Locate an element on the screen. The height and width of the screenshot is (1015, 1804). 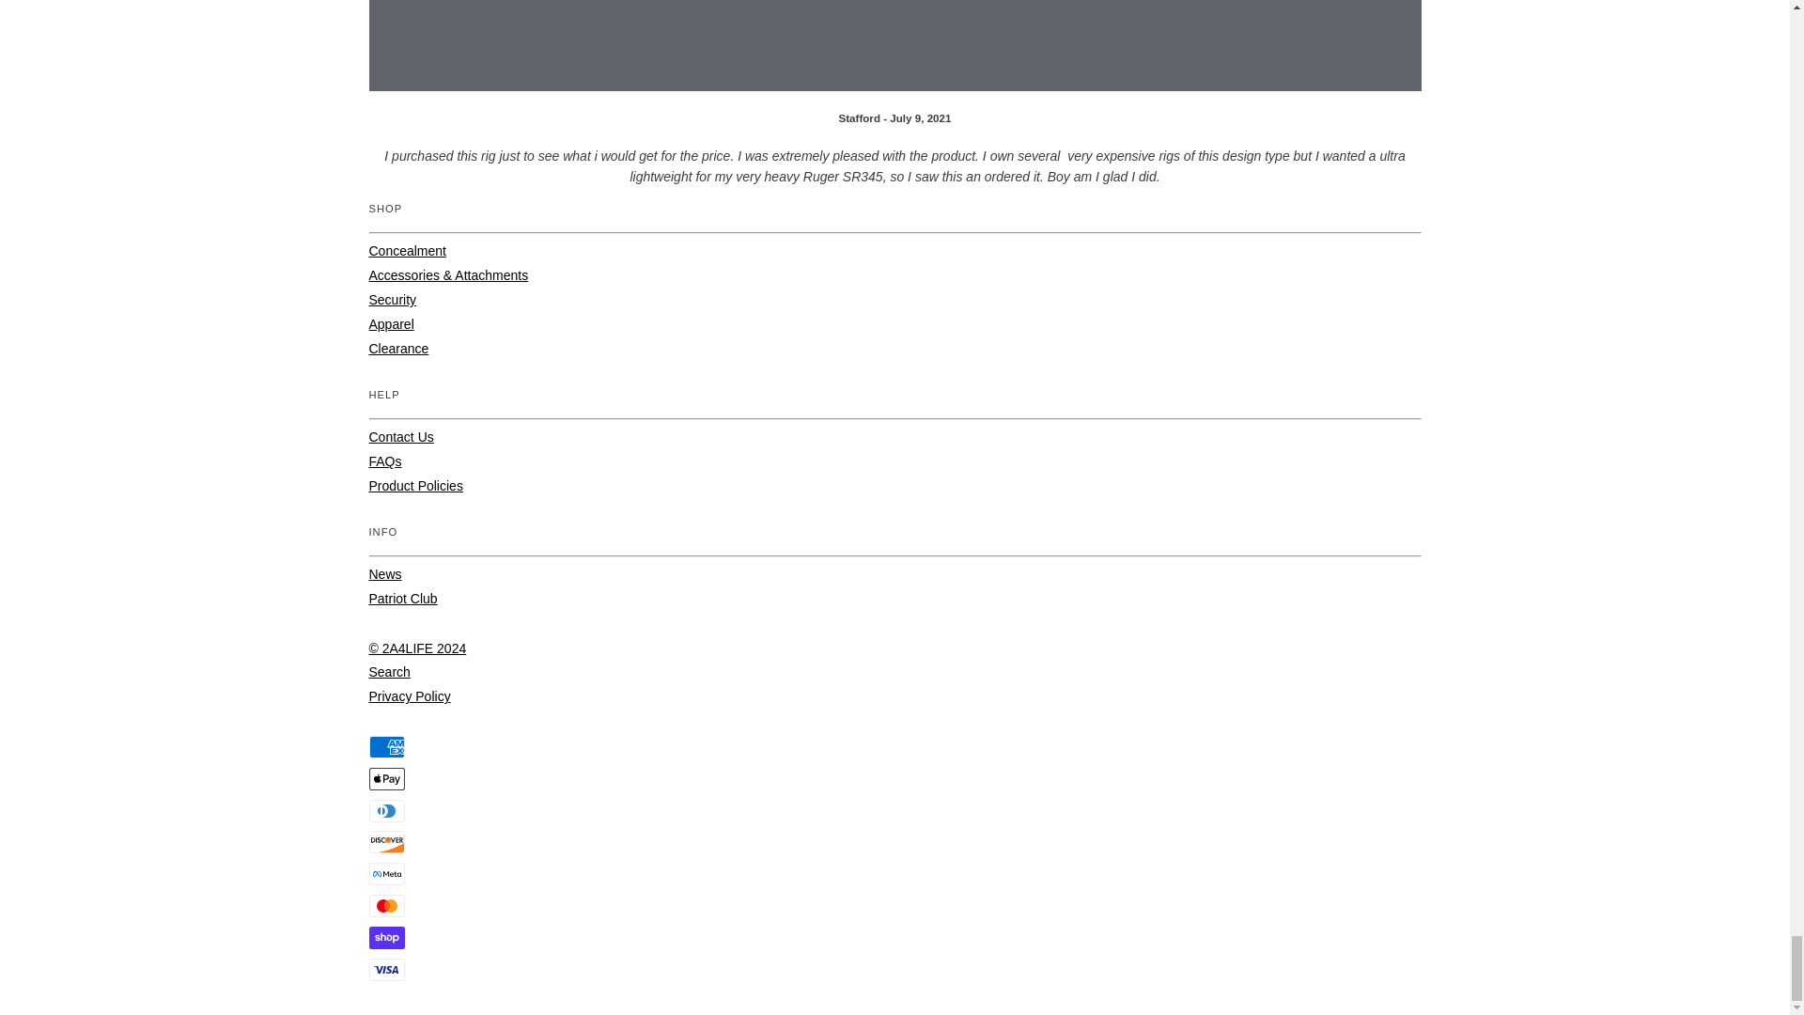
Meta Pay is located at coordinates (385, 874).